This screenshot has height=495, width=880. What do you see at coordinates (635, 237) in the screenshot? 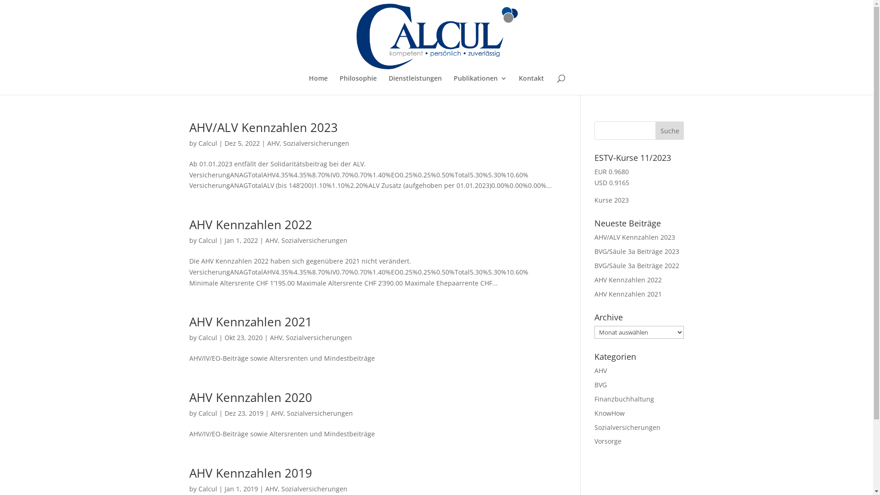
I see `AHV/ALV Kennzahlen 2023` at bounding box center [635, 237].